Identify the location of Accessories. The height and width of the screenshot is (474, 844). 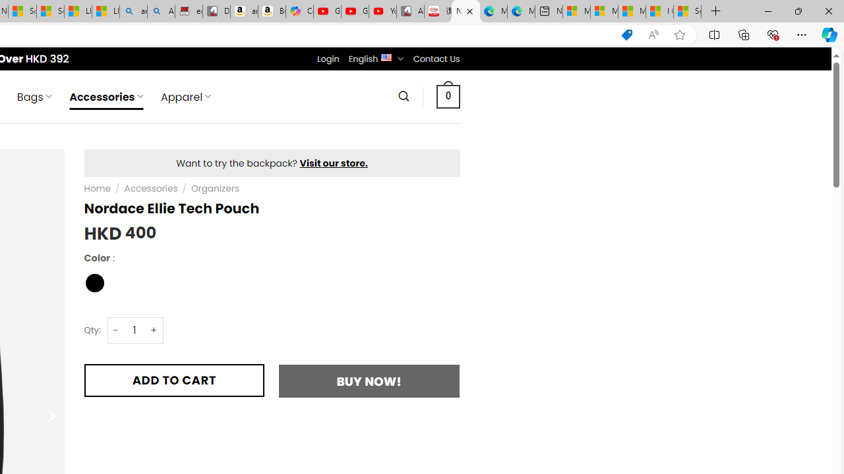
(151, 188).